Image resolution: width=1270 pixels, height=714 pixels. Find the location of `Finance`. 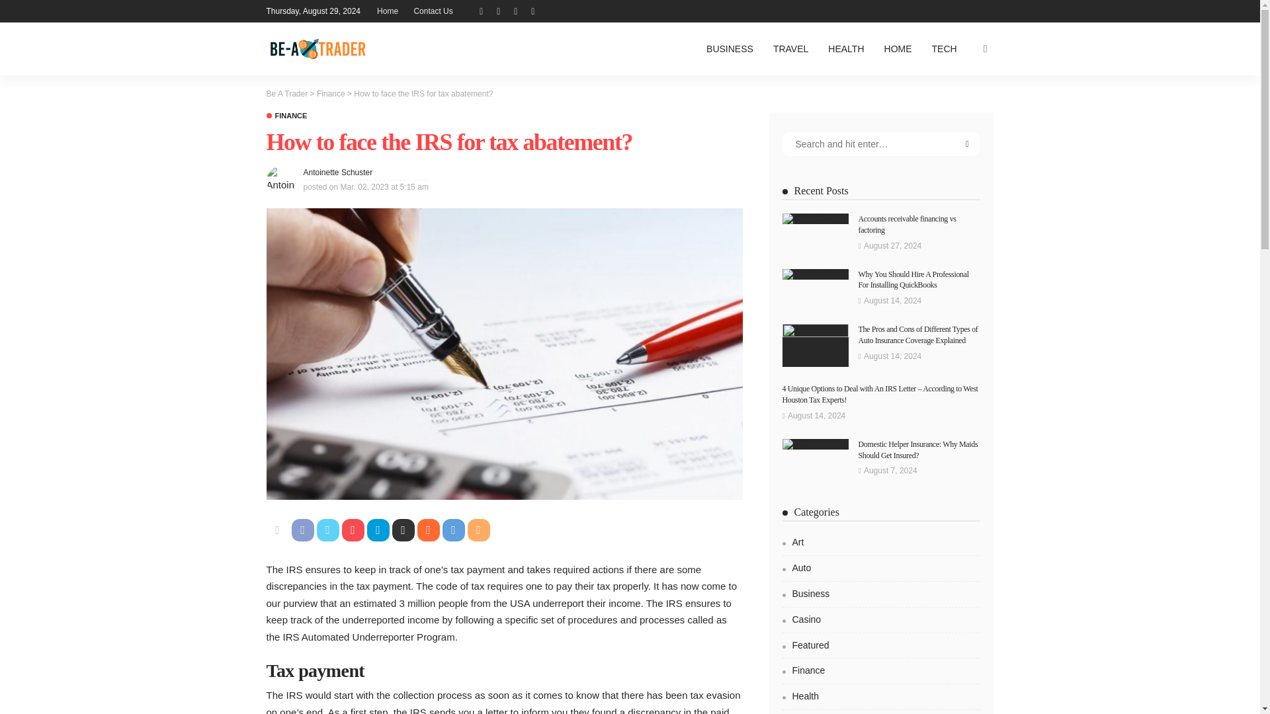

Finance is located at coordinates (286, 116).